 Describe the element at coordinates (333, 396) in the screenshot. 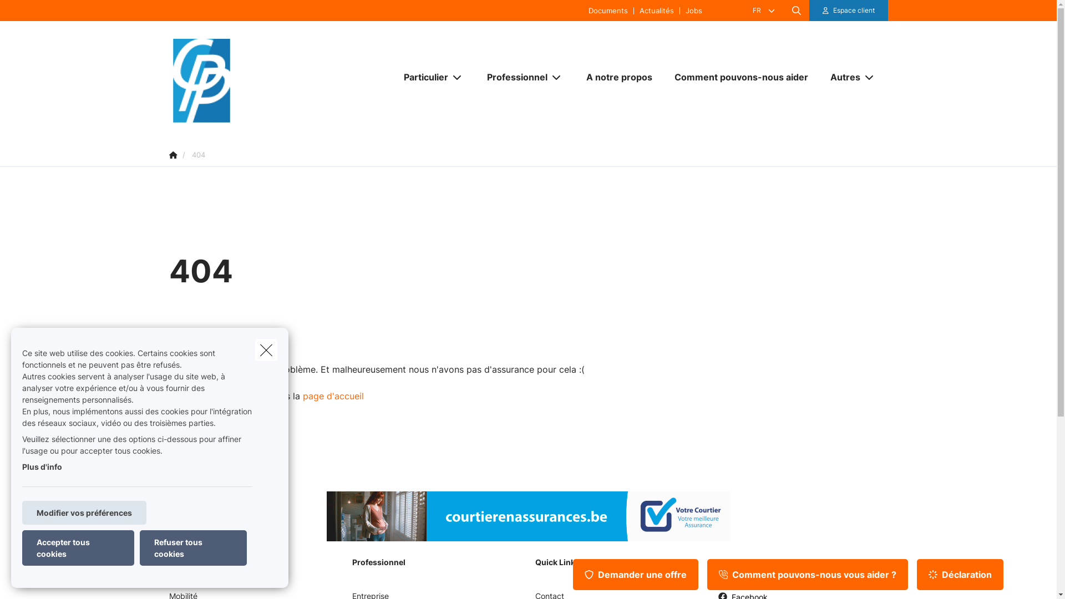

I see `page d'accueil` at that location.